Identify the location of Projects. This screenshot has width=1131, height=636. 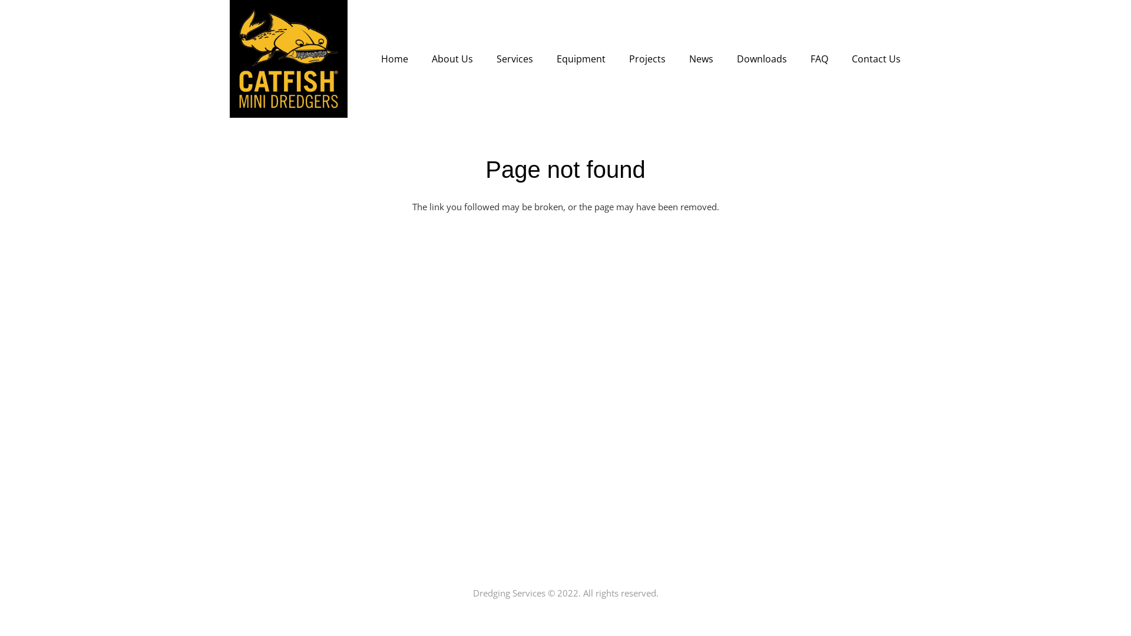
(647, 59).